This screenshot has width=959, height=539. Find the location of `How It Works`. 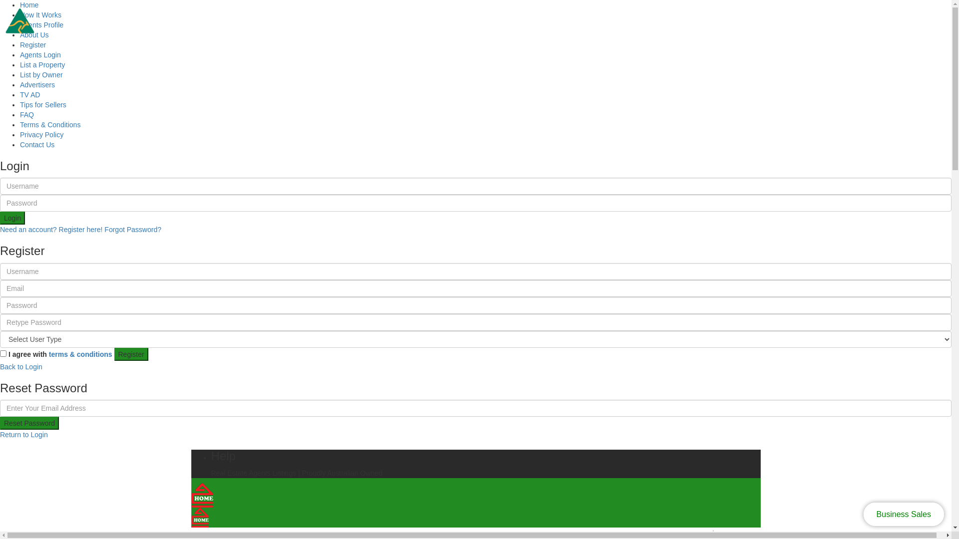

How It Works is located at coordinates (40, 15).